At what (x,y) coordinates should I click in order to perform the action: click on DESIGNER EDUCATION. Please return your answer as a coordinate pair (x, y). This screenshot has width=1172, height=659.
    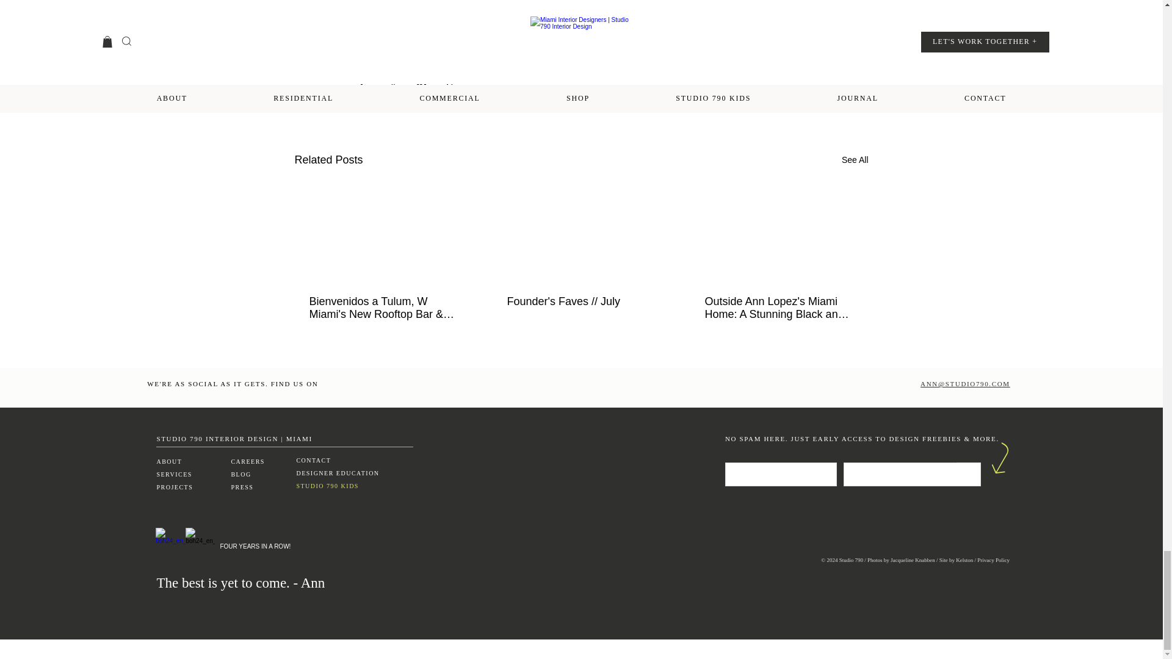
    Looking at the image, I should click on (337, 473).